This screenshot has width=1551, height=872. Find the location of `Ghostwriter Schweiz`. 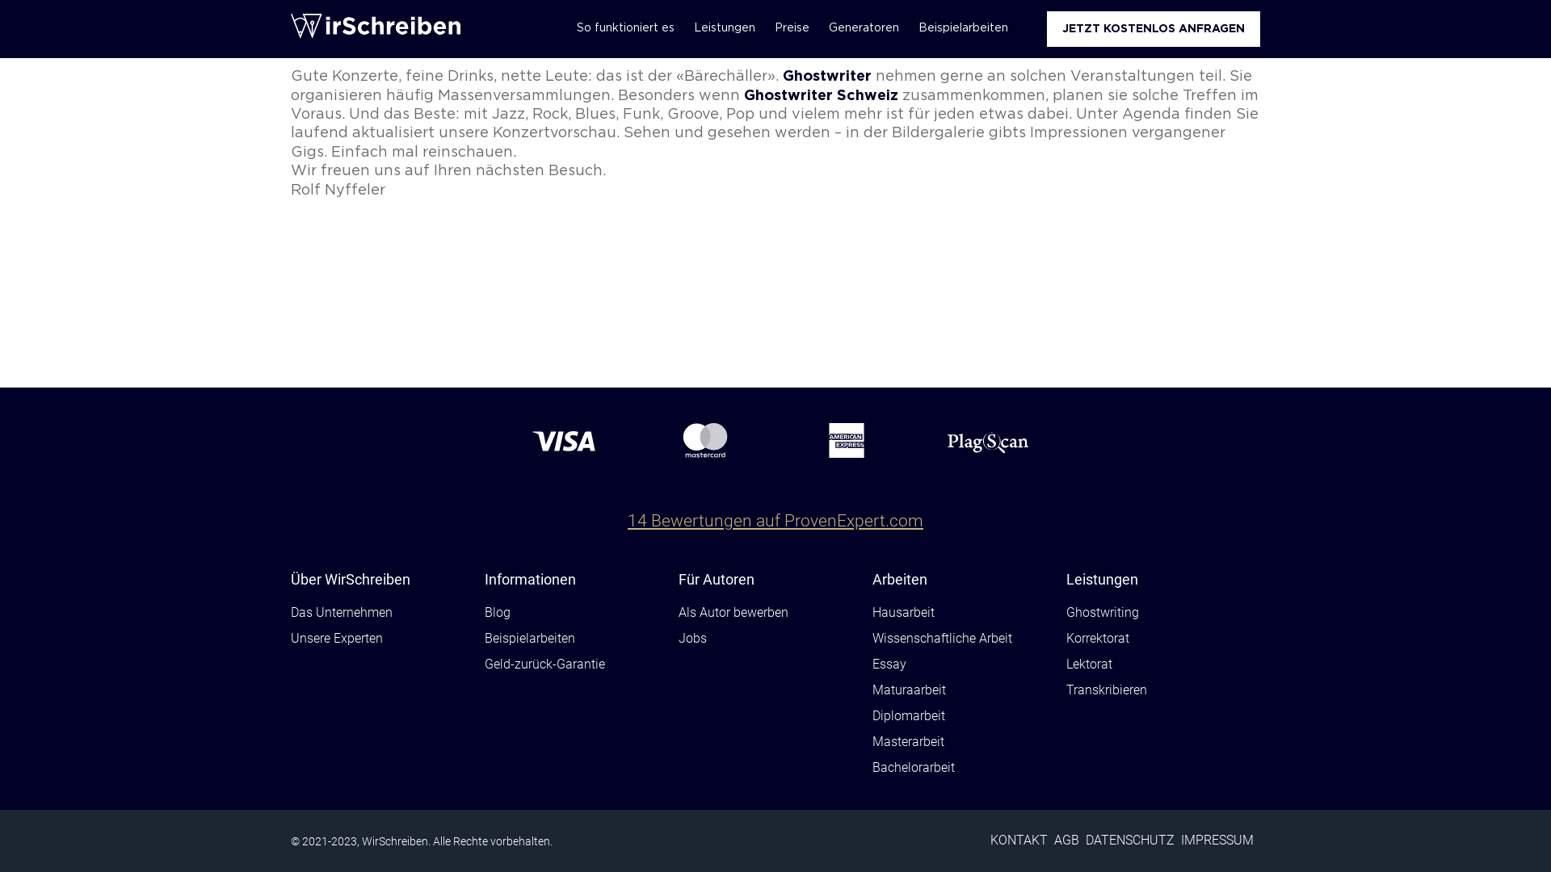

Ghostwriter Schweiz is located at coordinates (821, 96).